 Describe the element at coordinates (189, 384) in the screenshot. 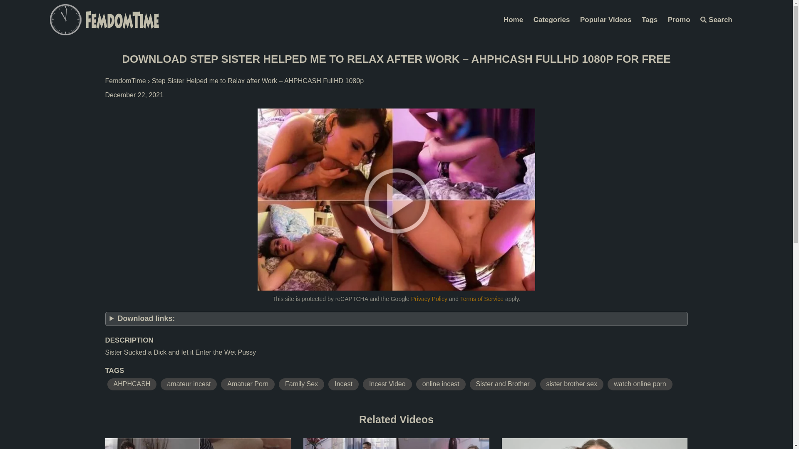

I see `amateur incest` at that location.